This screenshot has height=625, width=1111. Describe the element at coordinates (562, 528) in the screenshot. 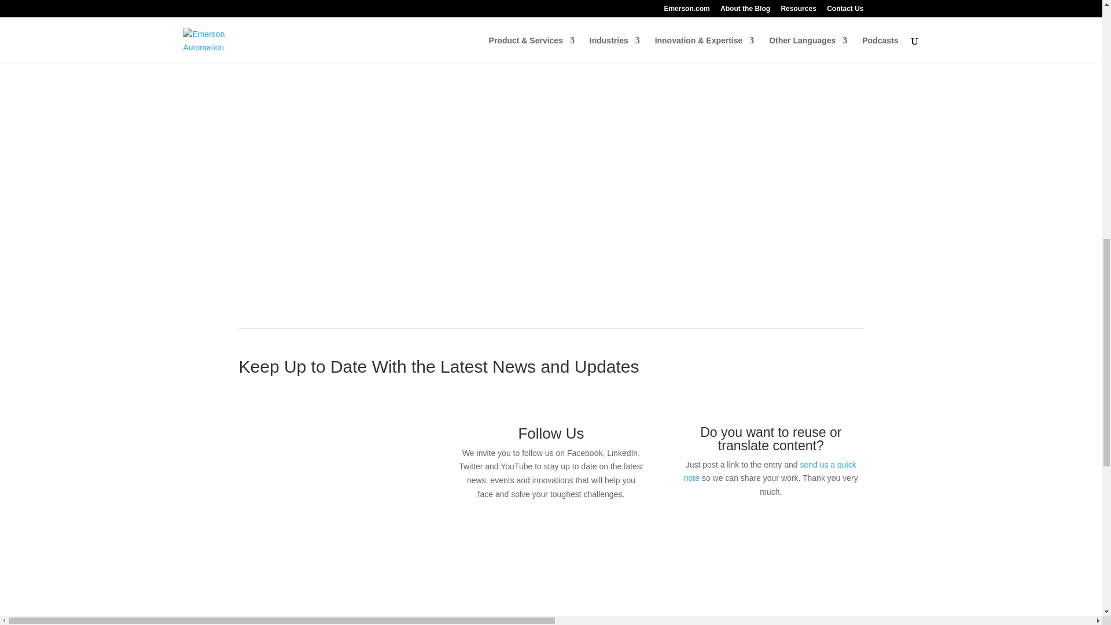

I see `Follow on X` at that location.